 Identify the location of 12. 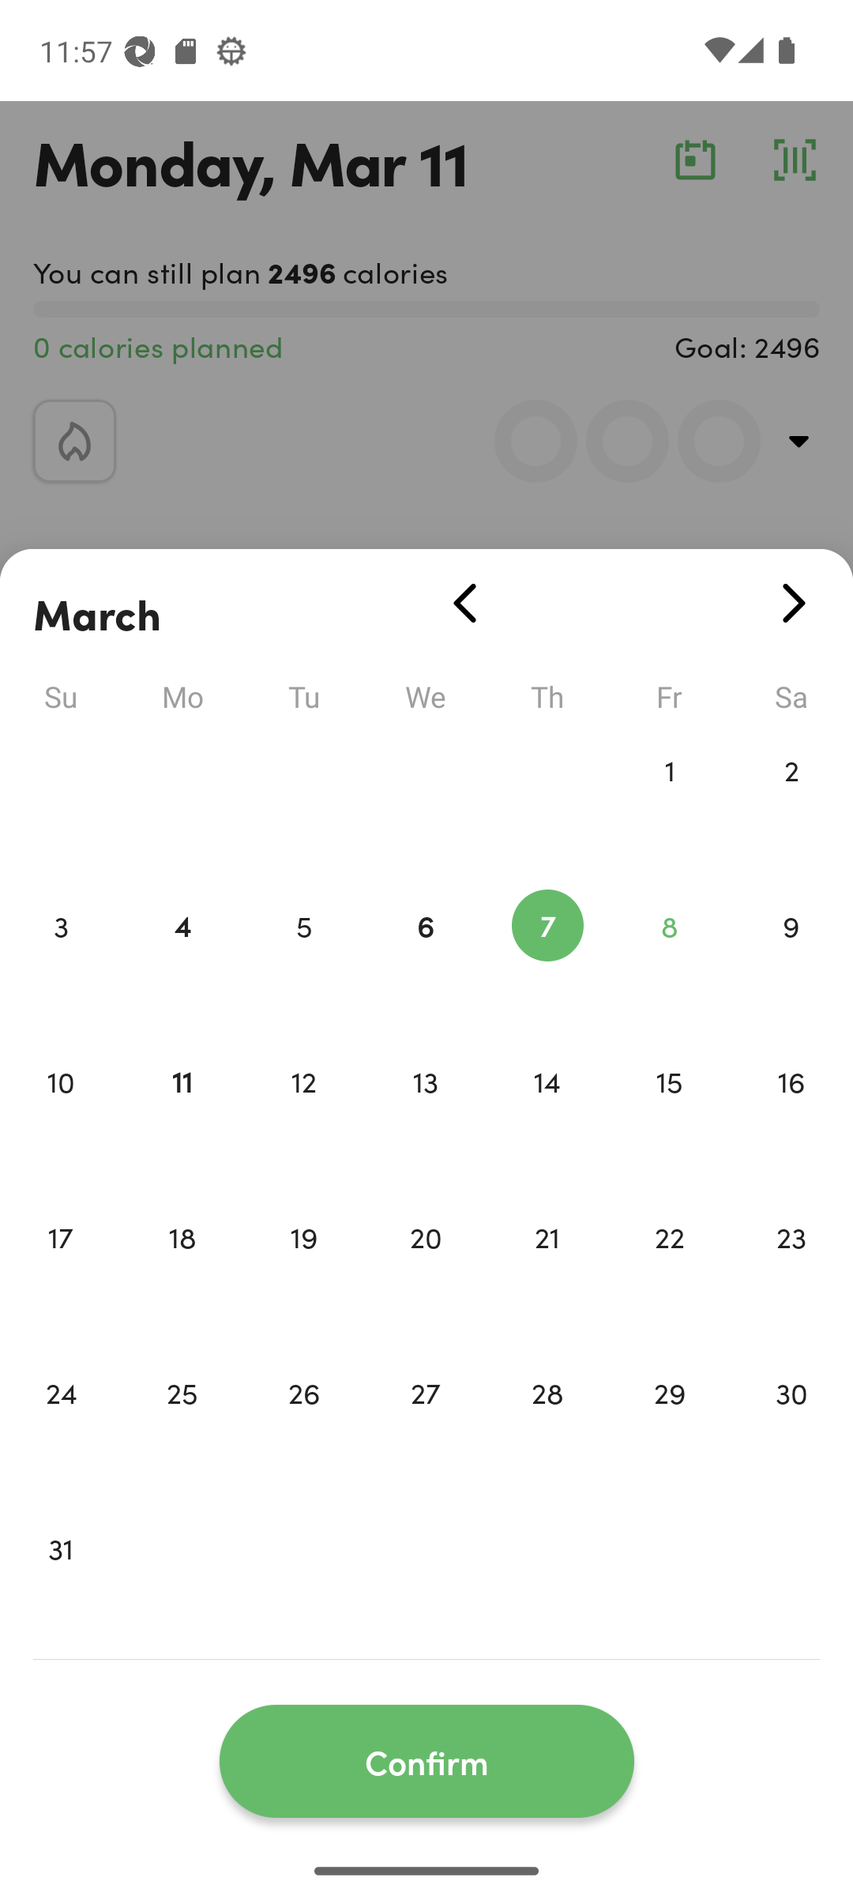
(303, 1114).